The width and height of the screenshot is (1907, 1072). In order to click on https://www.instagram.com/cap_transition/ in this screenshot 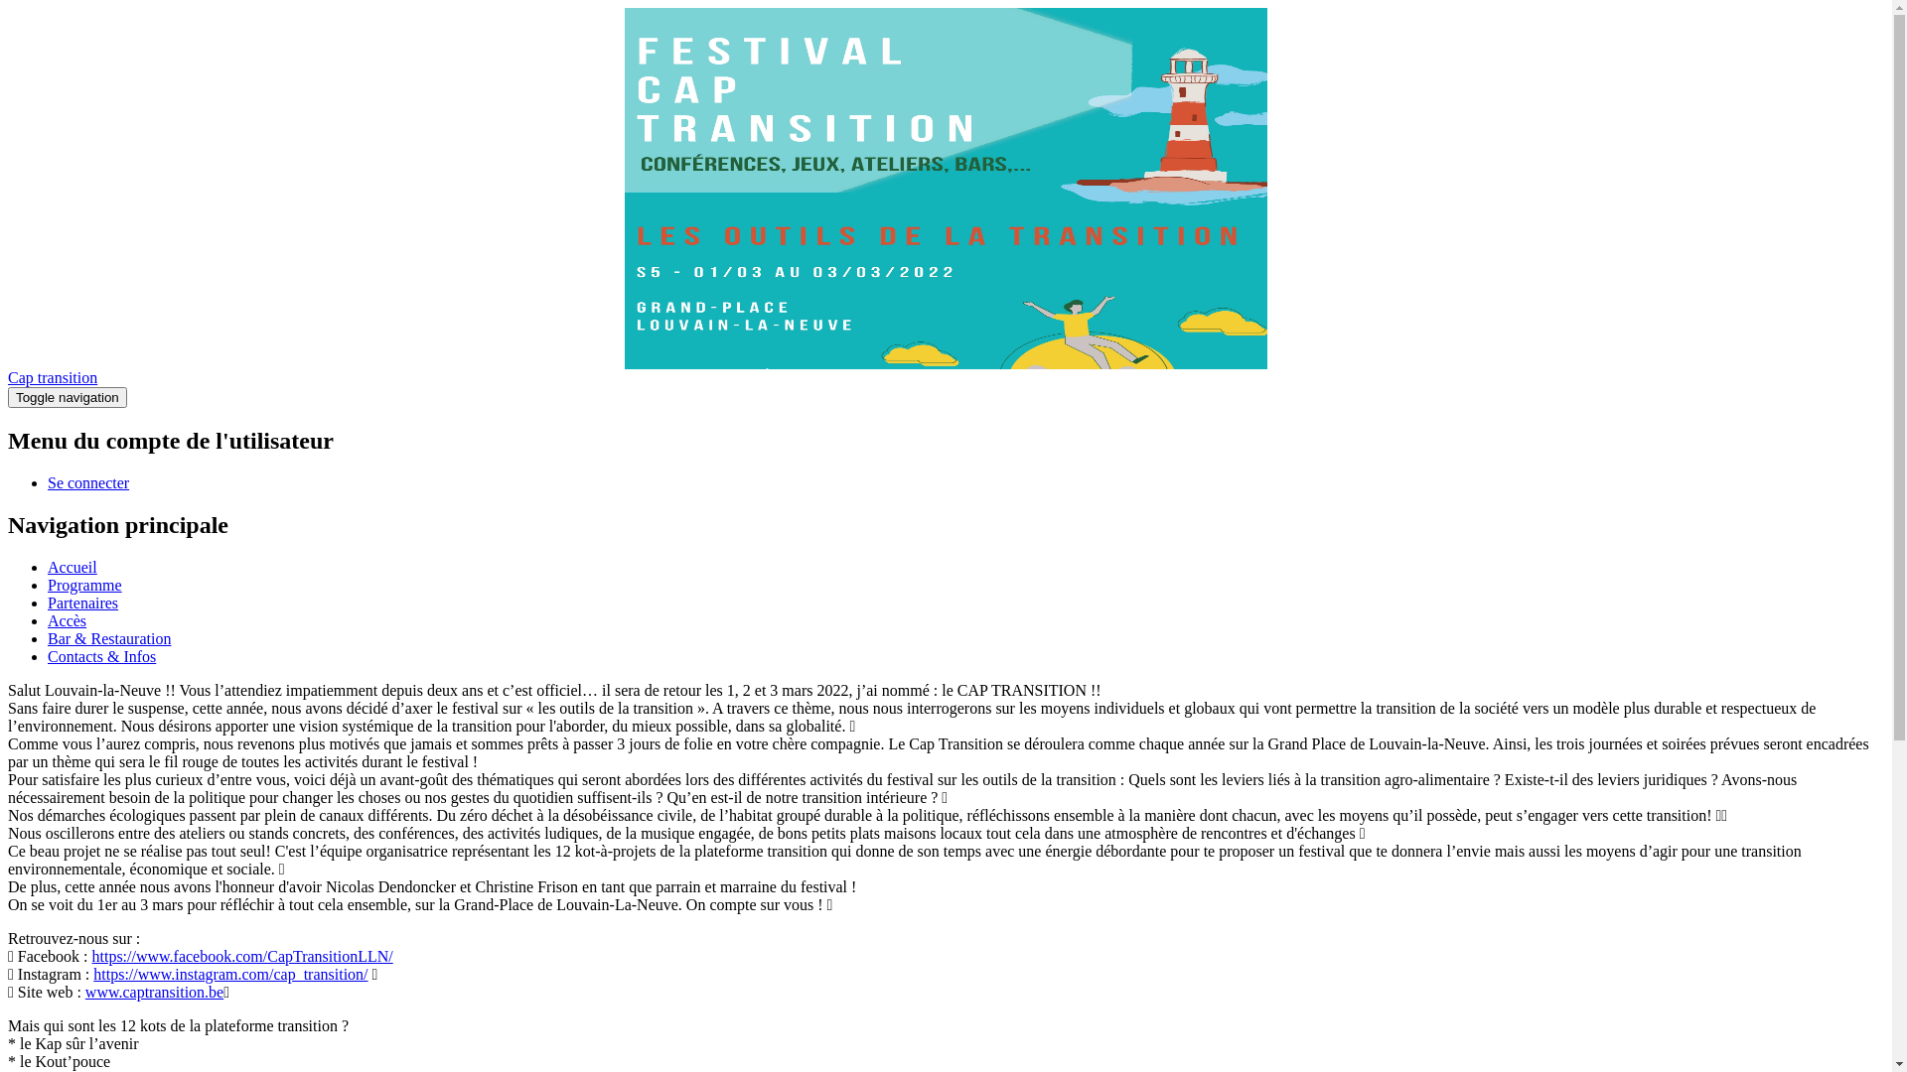, I will do `click(230, 975)`.